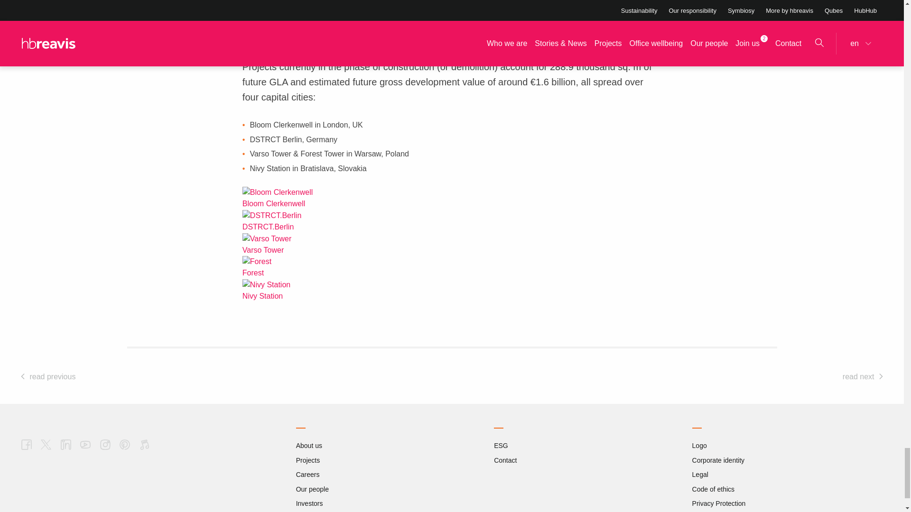 This screenshot has width=911, height=512. Describe the element at coordinates (257, 262) in the screenshot. I see `Forest ` at that location.